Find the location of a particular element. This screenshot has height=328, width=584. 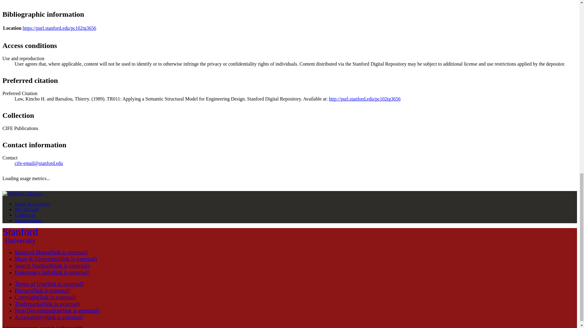

Ownership and use of Stanford trademarks and images is located at coordinates (47, 304).